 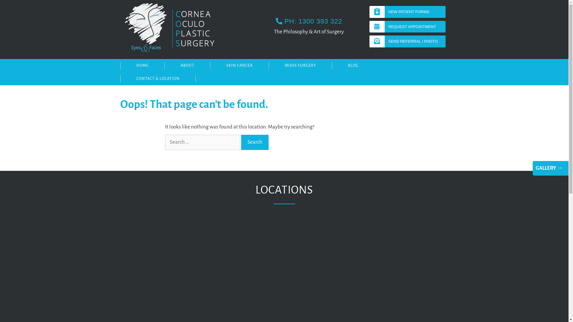 What do you see at coordinates (239, 66) in the screenshot?
I see `SKIN CANCER` at bounding box center [239, 66].